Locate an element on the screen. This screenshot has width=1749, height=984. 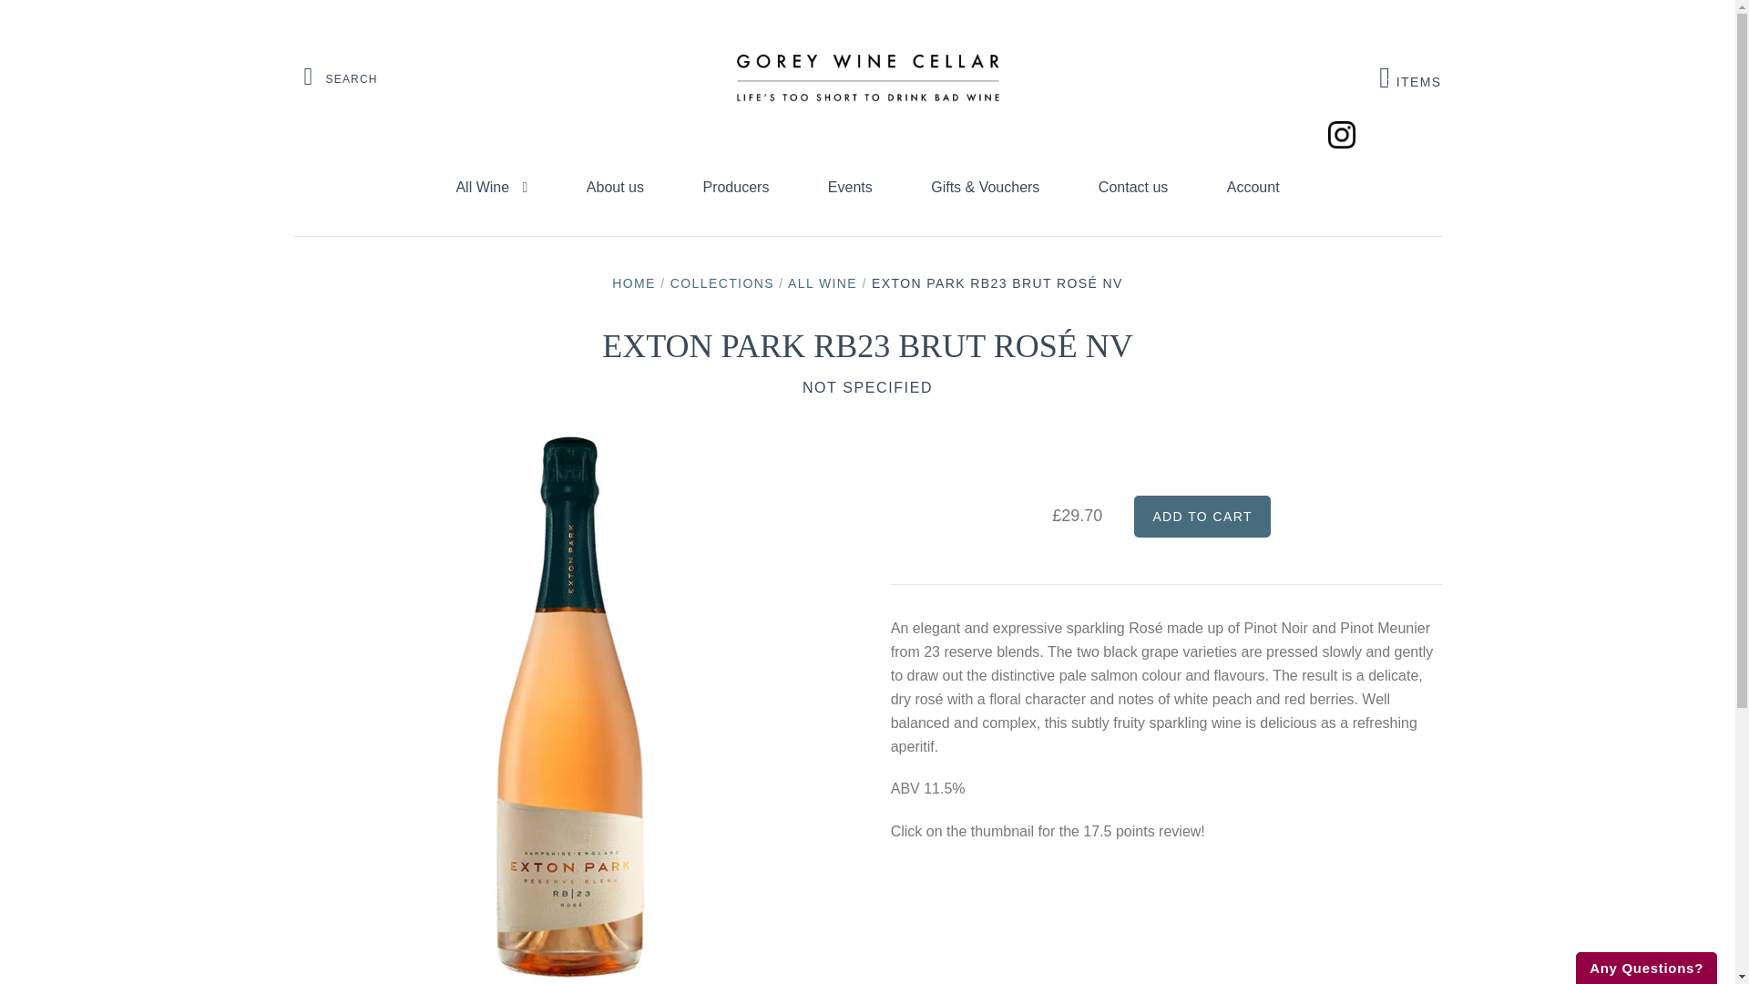
Contact us is located at coordinates (851, 188).